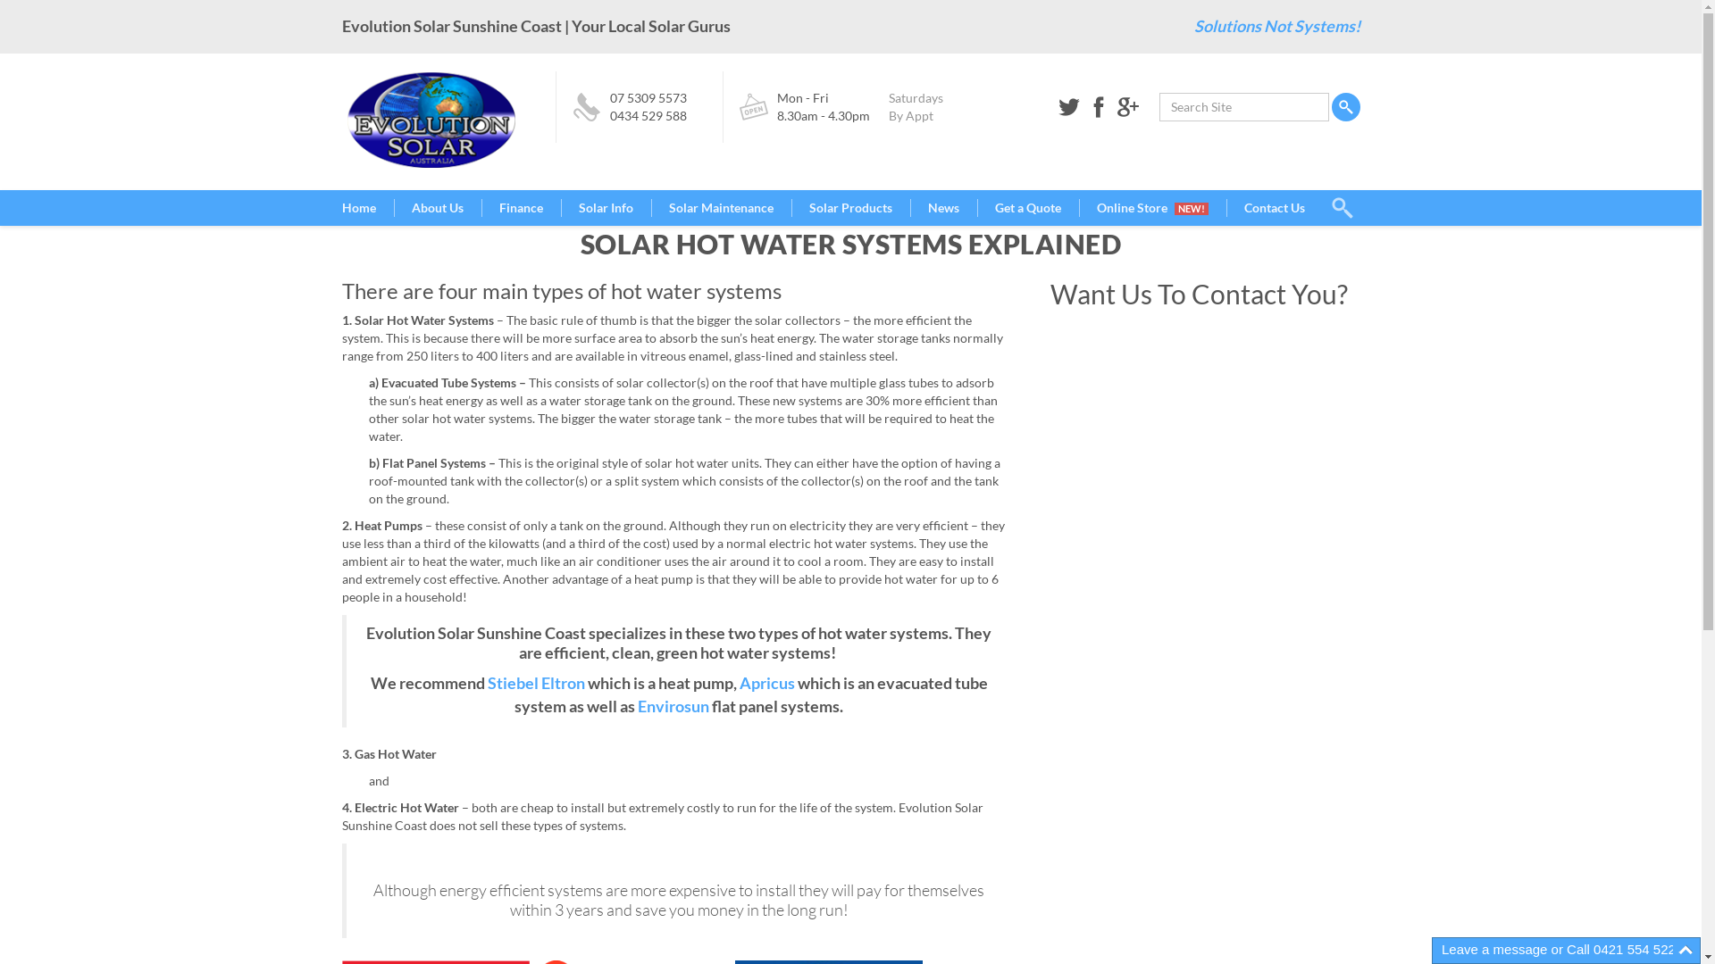 Image resolution: width=1715 pixels, height=964 pixels. Describe the element at coordinates (1098, 107) in the screenshot. I see `Facebook` at that location.